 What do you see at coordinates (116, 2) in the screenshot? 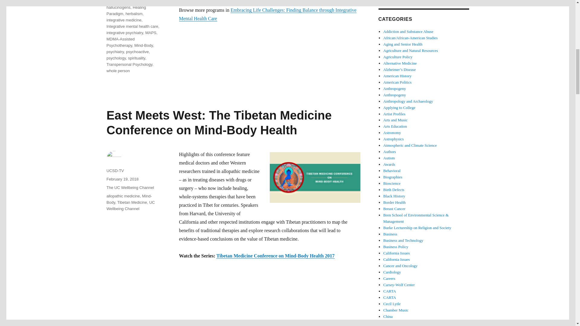
I see `depression` at bounding box center [116, 2].